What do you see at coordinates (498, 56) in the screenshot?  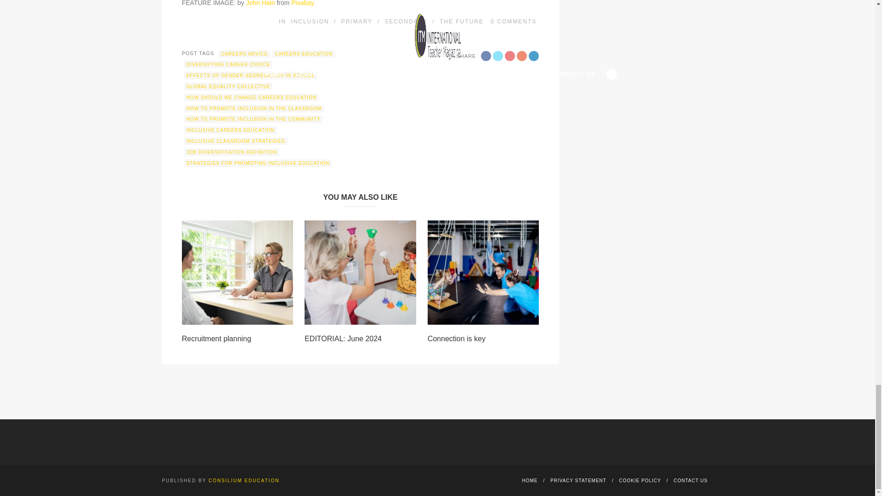 I see `Twitter` at bounding box center [498, 56].